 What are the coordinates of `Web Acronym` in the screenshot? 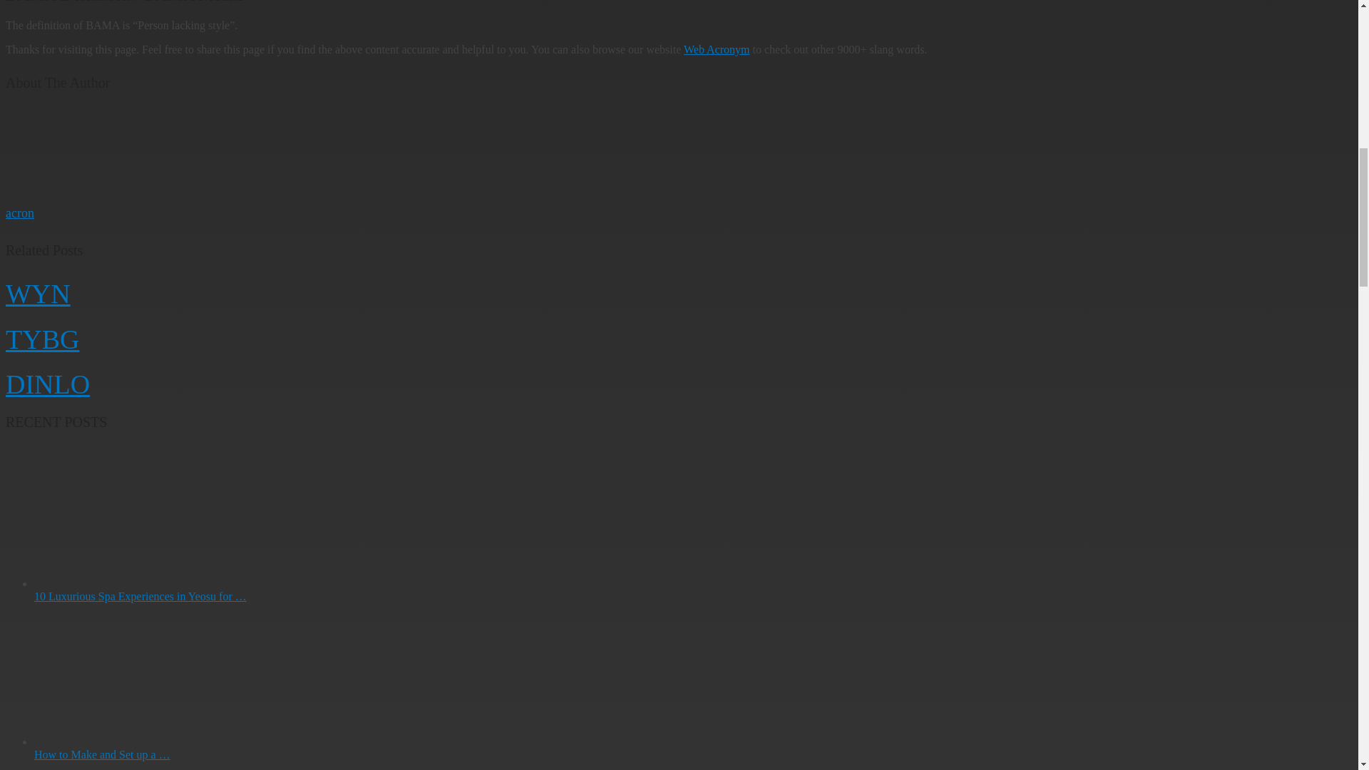 It's located at (716, 48).